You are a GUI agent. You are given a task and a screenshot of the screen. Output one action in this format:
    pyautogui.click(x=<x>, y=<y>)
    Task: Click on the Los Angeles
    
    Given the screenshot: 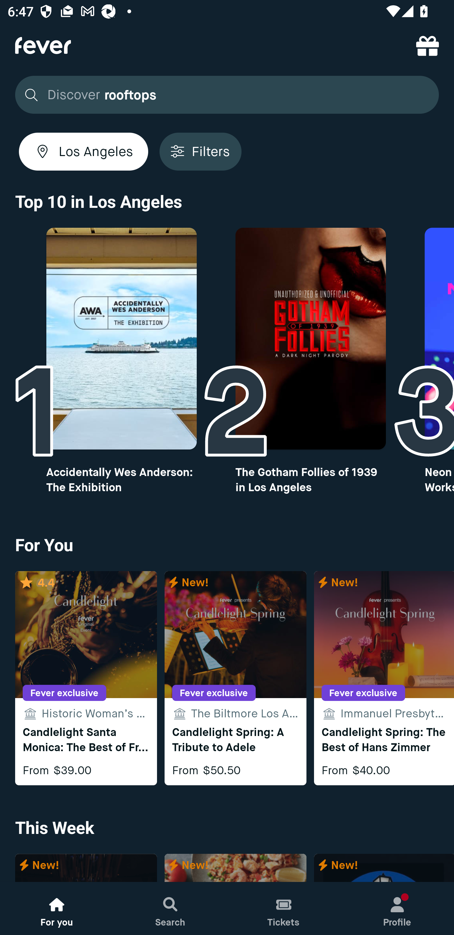 What is the action you would take?
    pyautogui.click(x=83, y=151)
    